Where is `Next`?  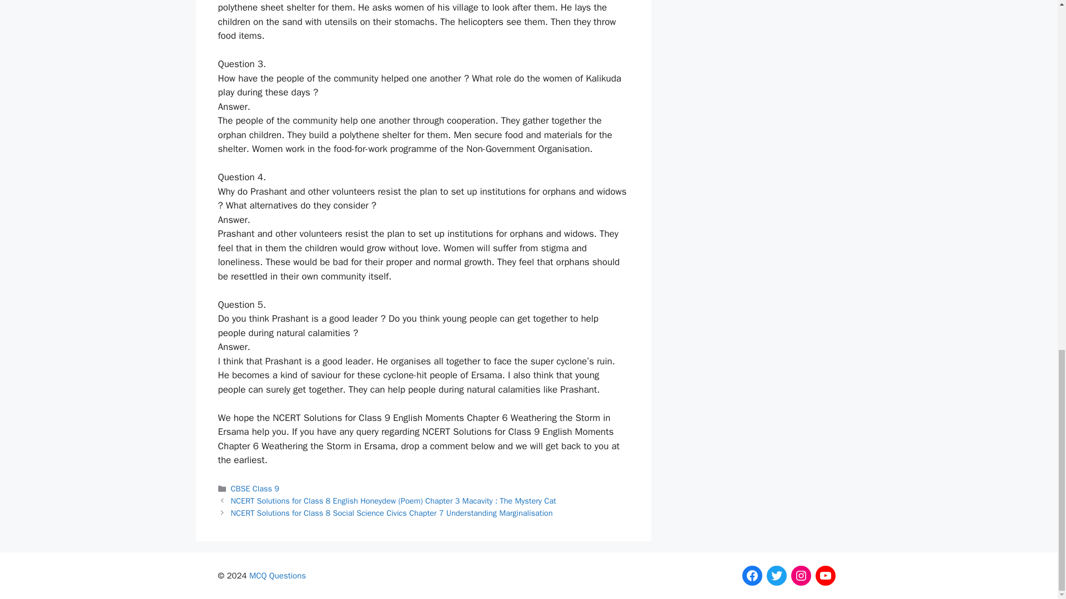
Next is located at coordinates (392, 512).